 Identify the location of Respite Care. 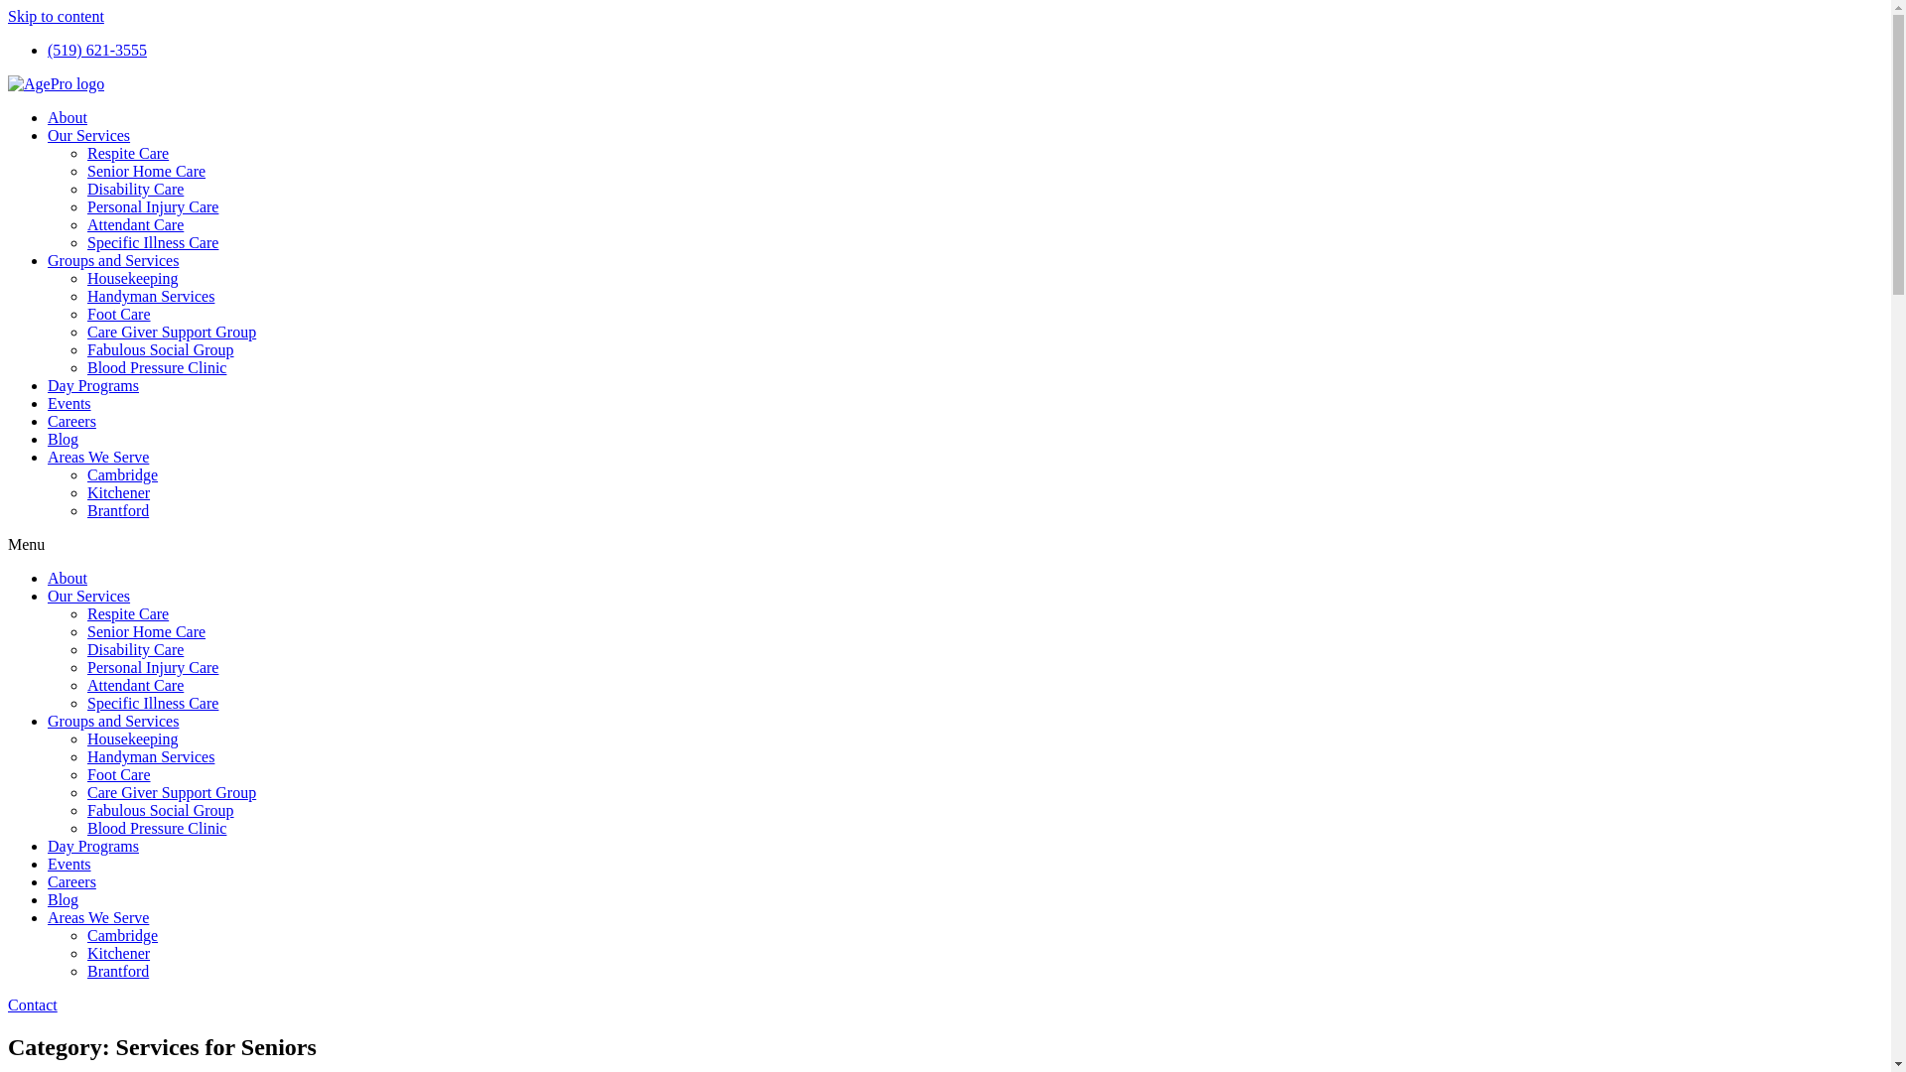
(128, 153).